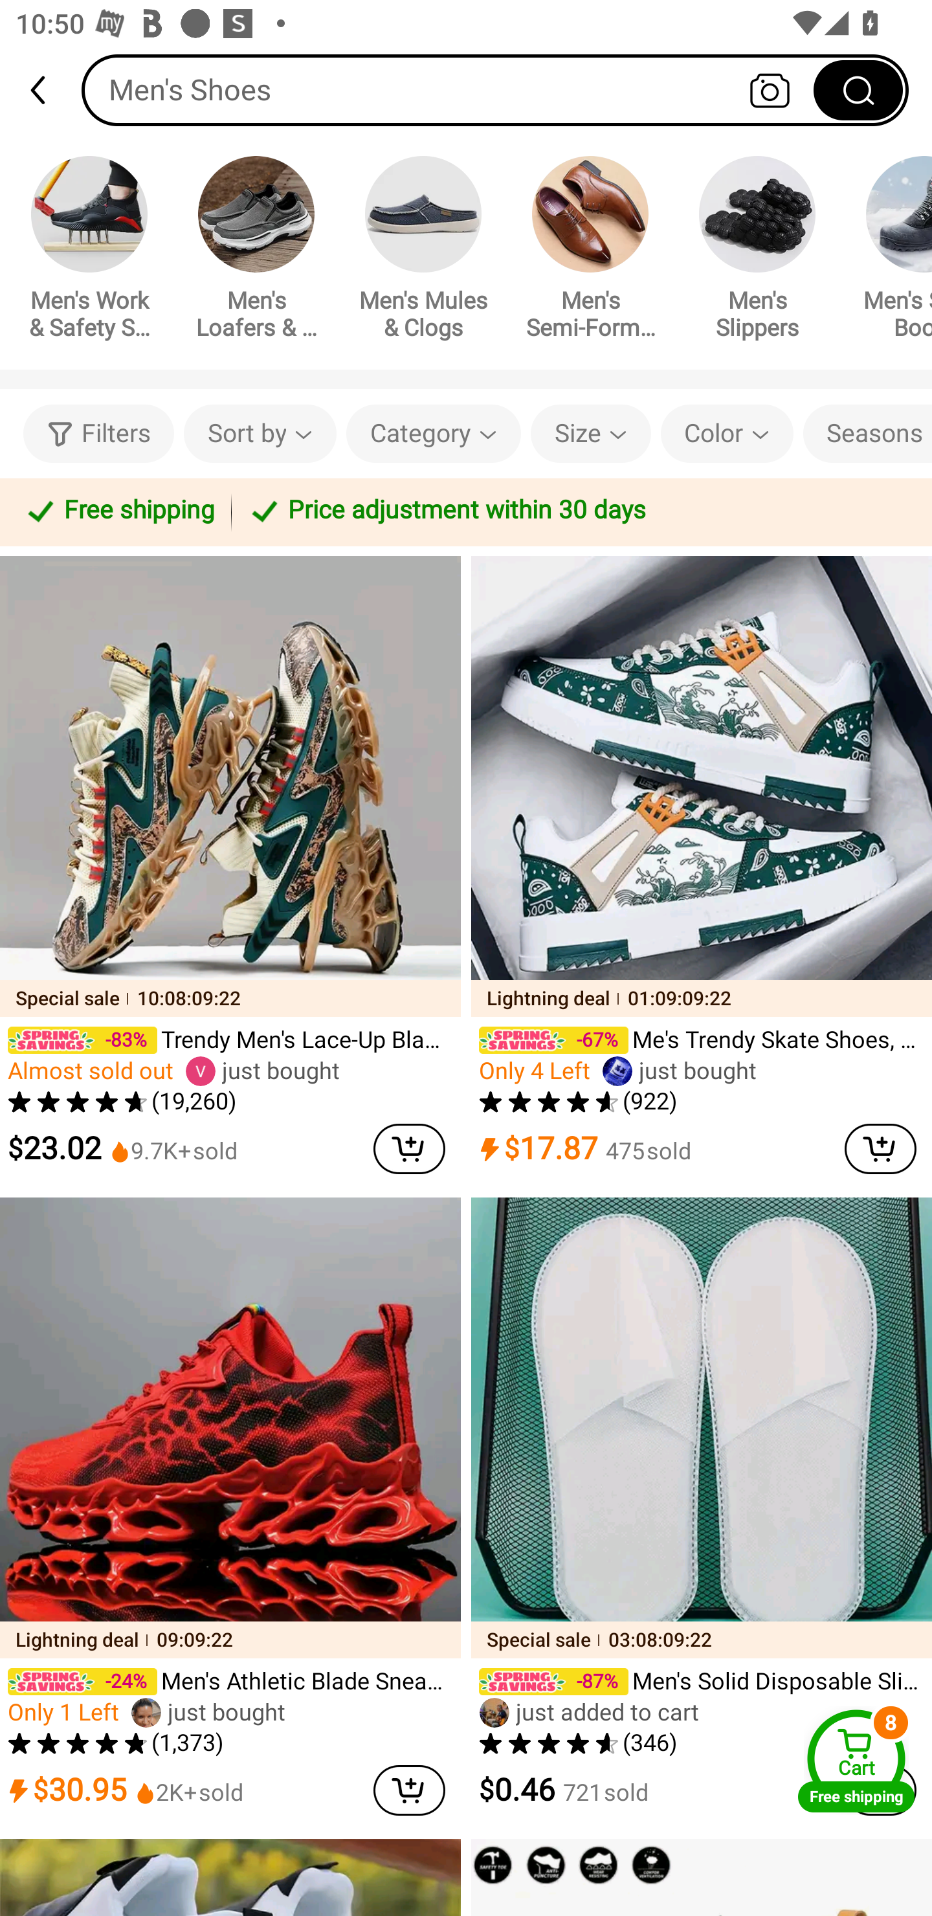  What do you see at coordinates (856, 1761) in the screenshot?
I see `Cart Free shipping Cart` at bounding box center [856, 1761].